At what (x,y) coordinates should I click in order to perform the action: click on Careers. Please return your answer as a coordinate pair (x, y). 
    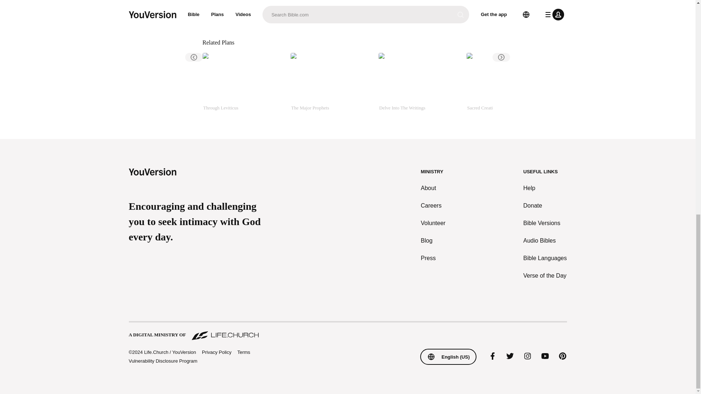
    Looking at the image, I should click on (433, 205).